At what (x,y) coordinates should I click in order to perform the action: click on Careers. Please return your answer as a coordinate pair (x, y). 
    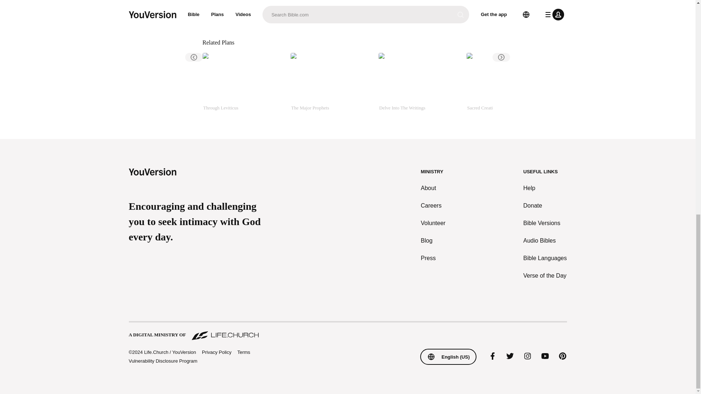
    Looking at the image, I should click on (433, 205).